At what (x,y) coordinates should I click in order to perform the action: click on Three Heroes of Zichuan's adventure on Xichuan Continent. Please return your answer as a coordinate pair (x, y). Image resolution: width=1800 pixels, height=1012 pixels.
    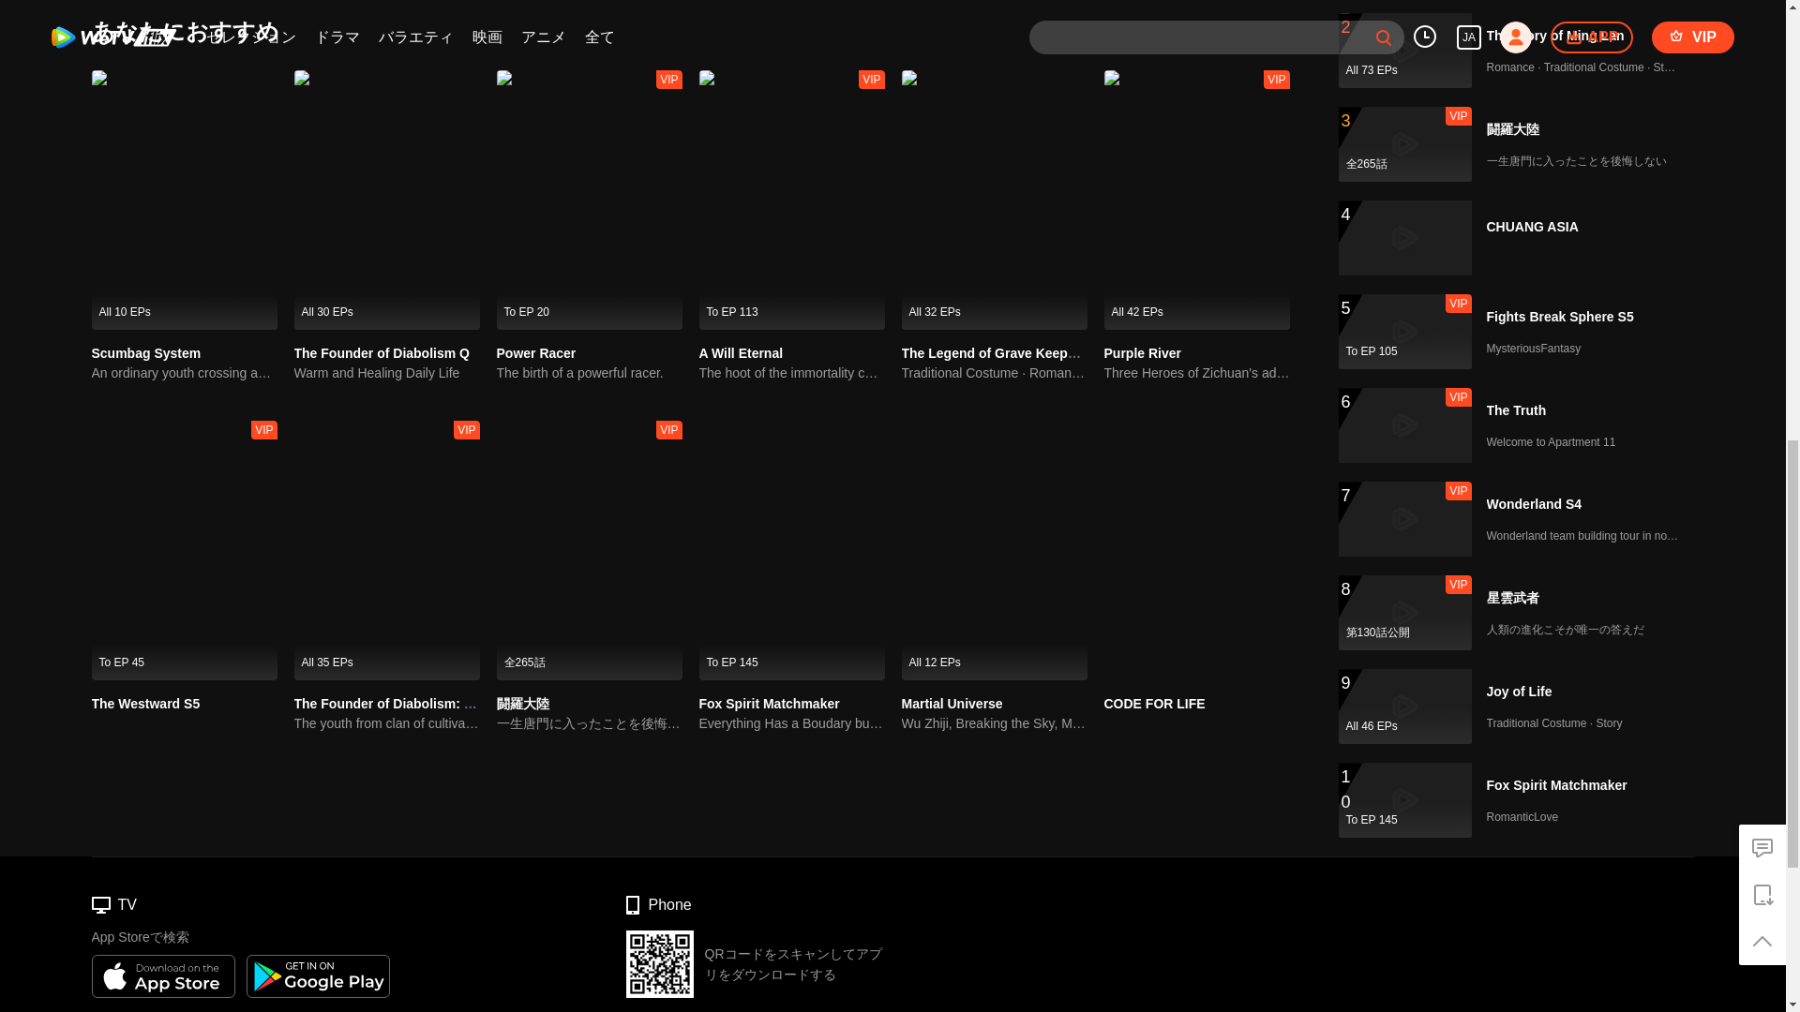
    Looking at the image, I should click on (1197, 373).